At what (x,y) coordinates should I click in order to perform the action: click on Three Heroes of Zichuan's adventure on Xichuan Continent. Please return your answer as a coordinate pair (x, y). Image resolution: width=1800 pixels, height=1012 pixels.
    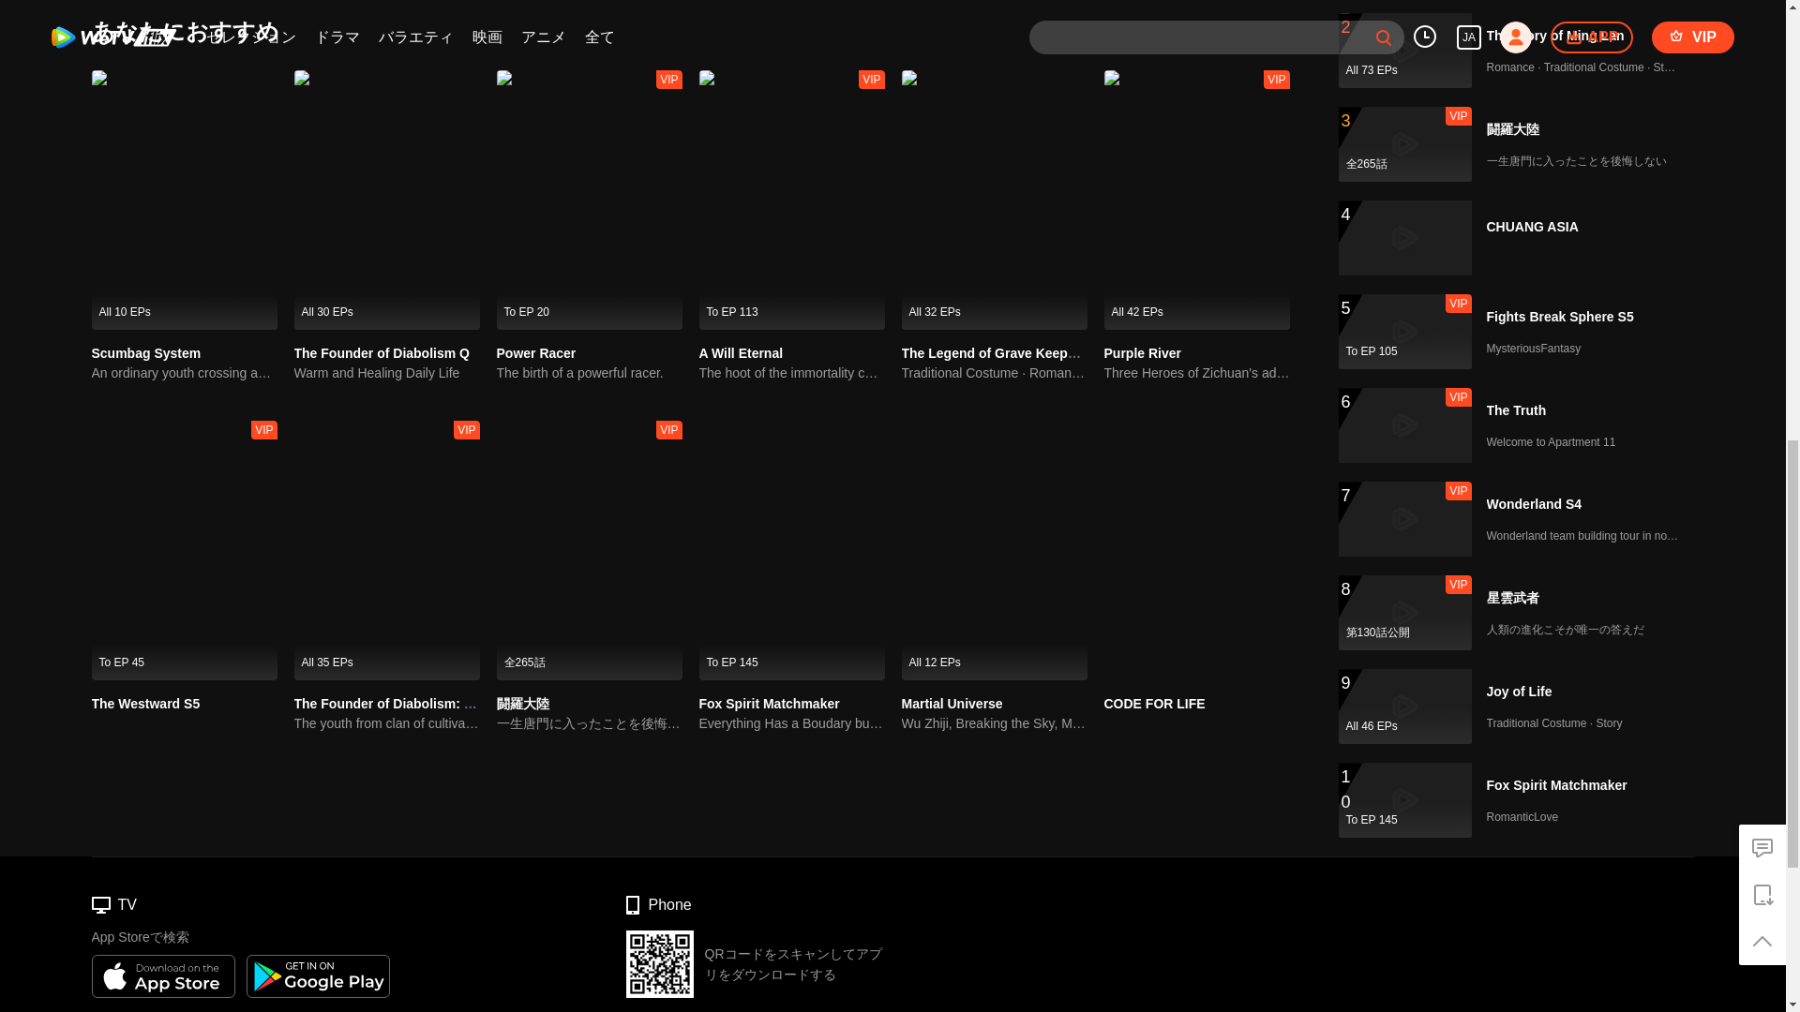
    Looking at the image, I should click on (1197, 373).